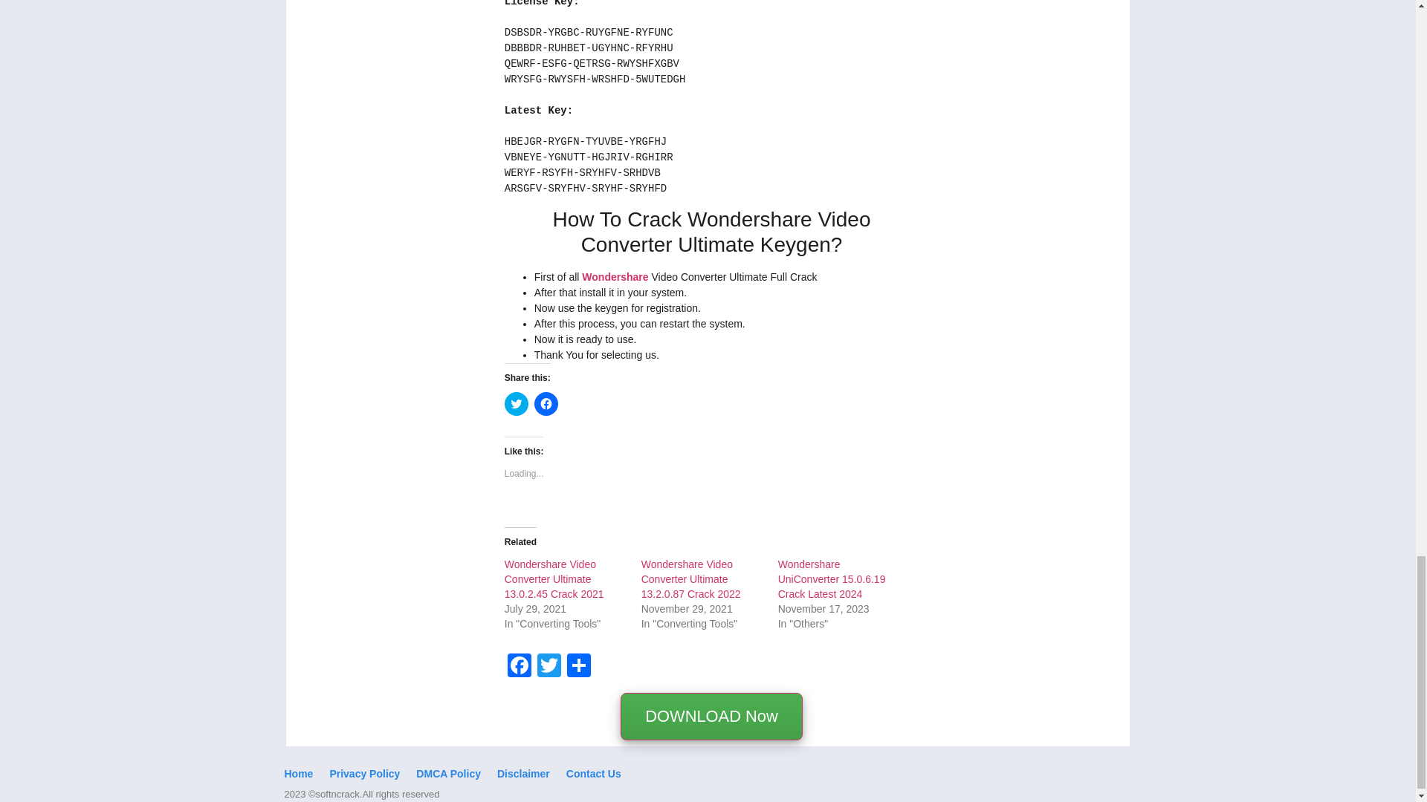 This screenshot has width=1427, height=802. Describe the element at coordinates (832, 578) in the screenshot. I see `Wondershare UniConverter 15.0.6.19 Crack Latest 2024` at that location.